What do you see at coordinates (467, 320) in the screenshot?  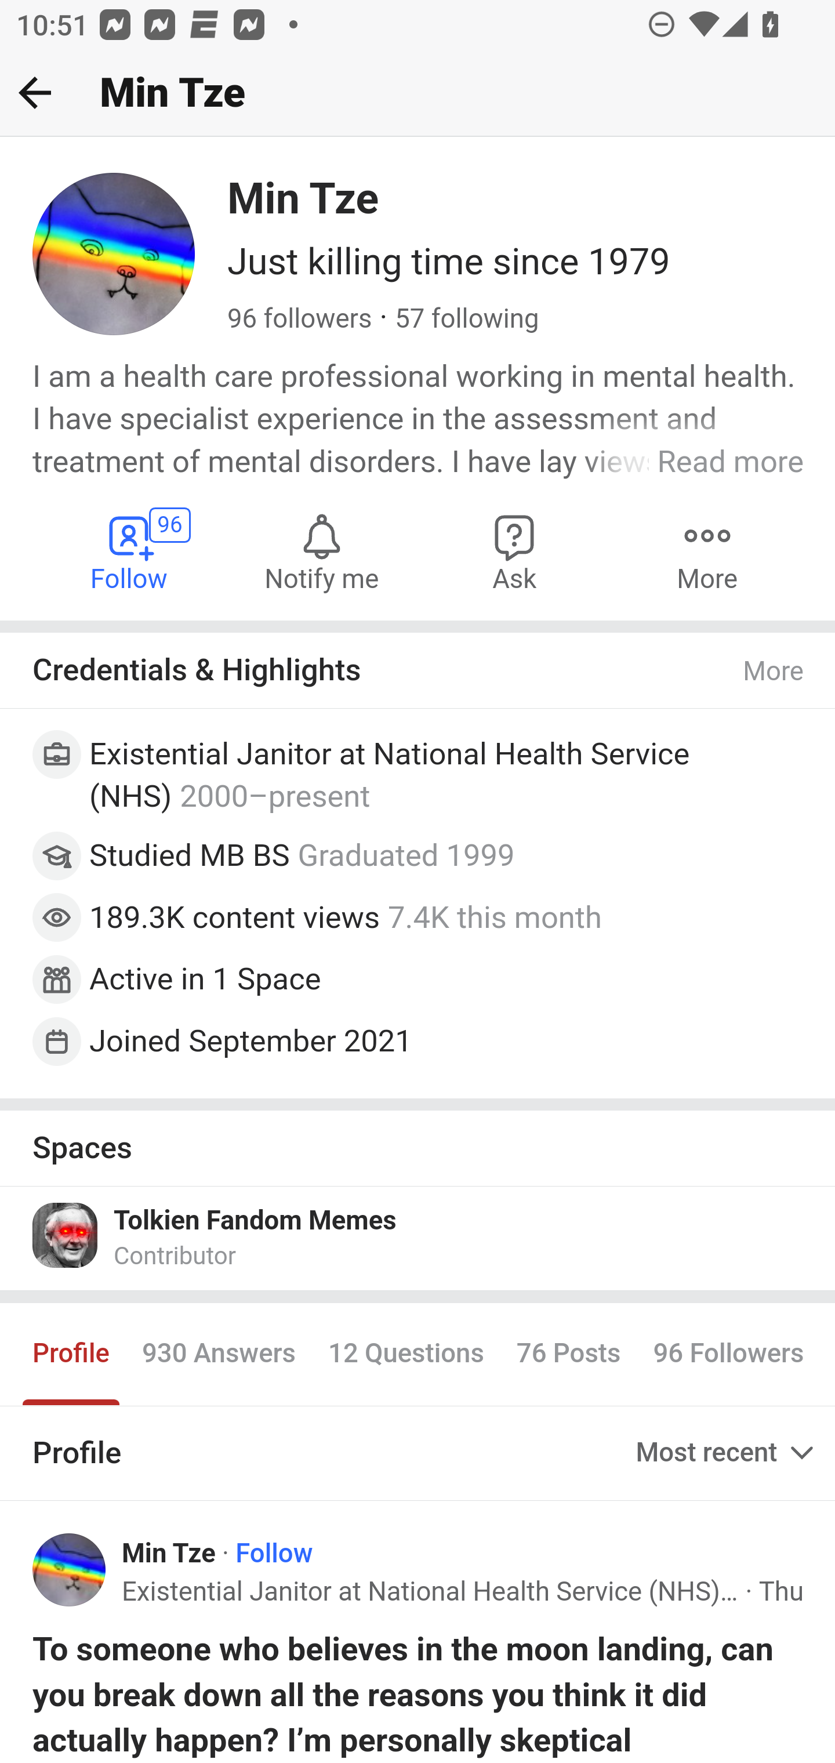 I see `57 following` at bounding box center [467, 320].